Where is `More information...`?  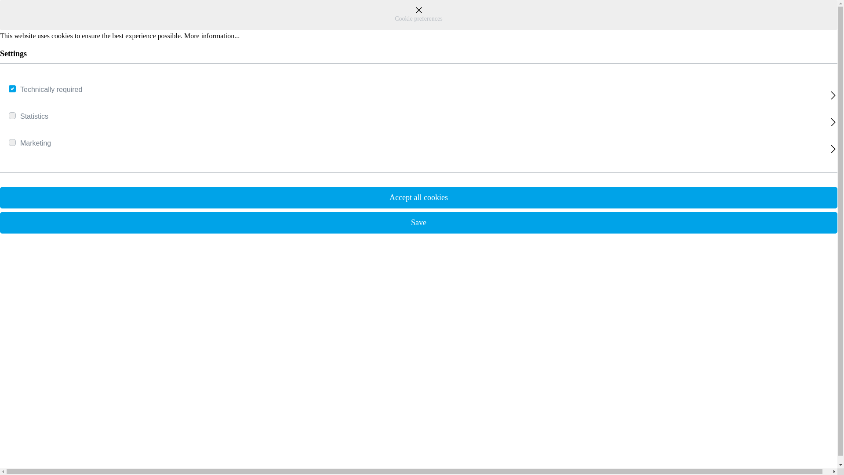 More information... is located at coordinates (212, 36).